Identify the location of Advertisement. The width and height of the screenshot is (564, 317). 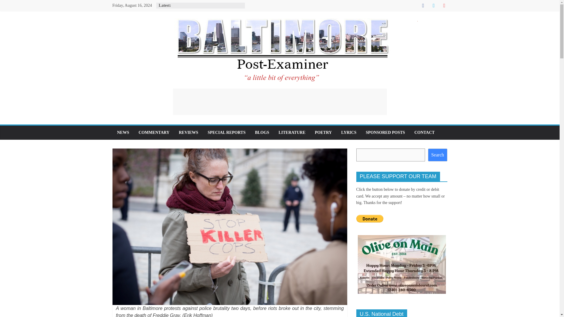
(279, 102).